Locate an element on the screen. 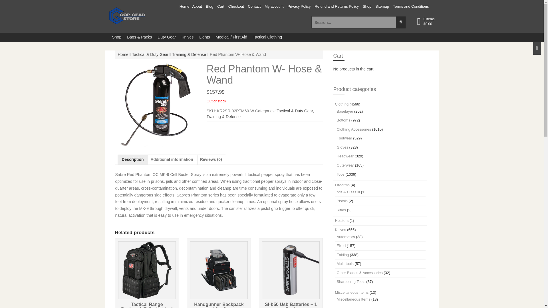 This screenshot has width=548, height=308. Home is located at coordinates (123, 54).